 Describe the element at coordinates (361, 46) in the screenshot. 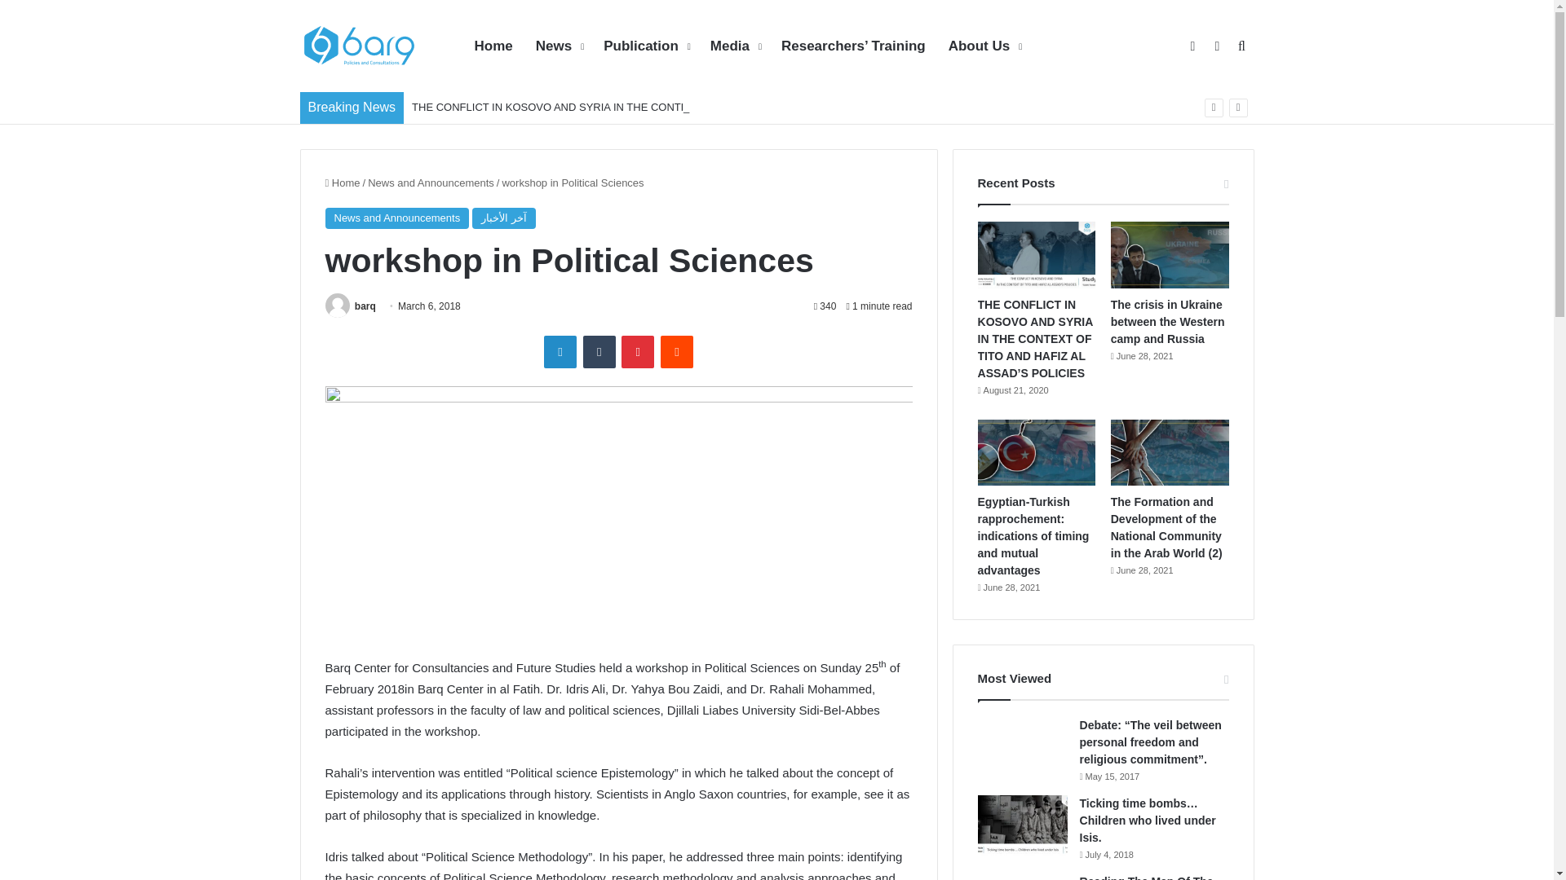

I see `BARQ For Policies and Consultations` at that location.